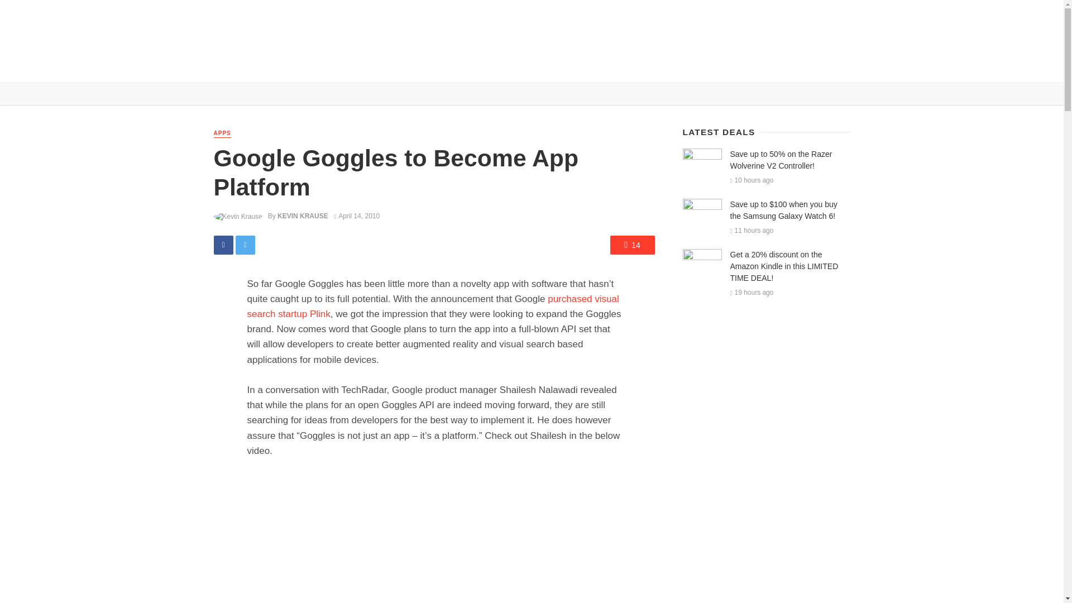  I want to click on 14, so click(632, 245).